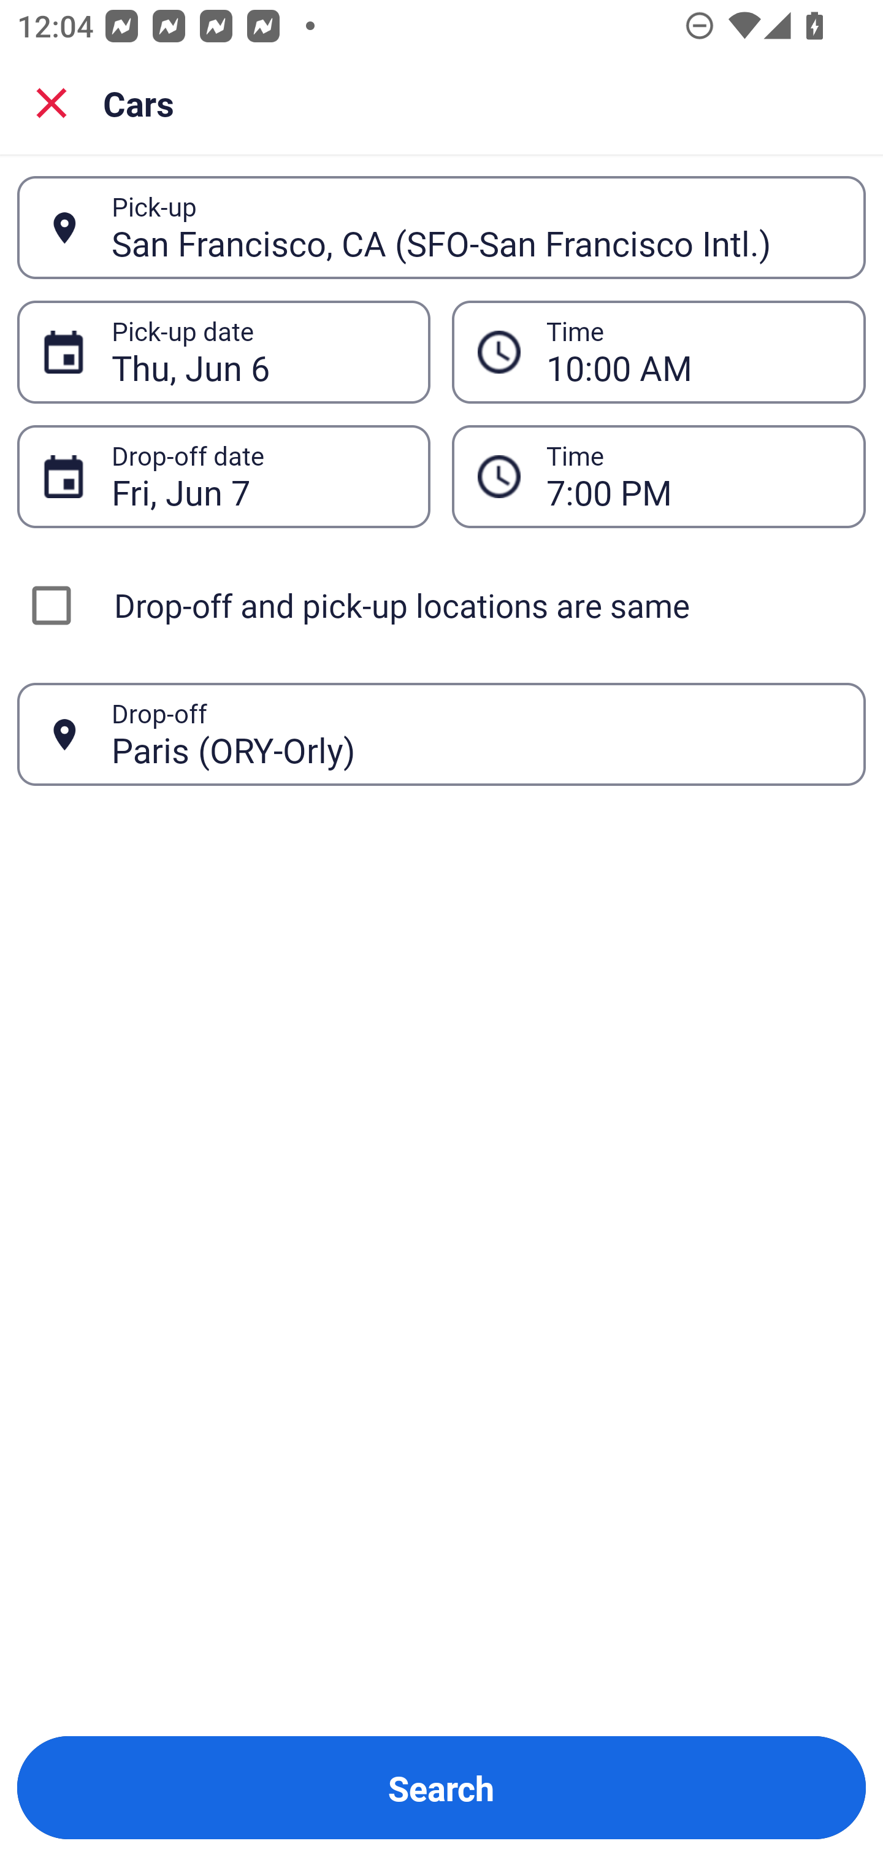 This screenshot has height=1865, width=883. What do you see at coordinates (475, 227) in the screenshot?
I see `San Francisco, CA (SFO-San Francisco Intl.)` at bounding box center [475, 227].